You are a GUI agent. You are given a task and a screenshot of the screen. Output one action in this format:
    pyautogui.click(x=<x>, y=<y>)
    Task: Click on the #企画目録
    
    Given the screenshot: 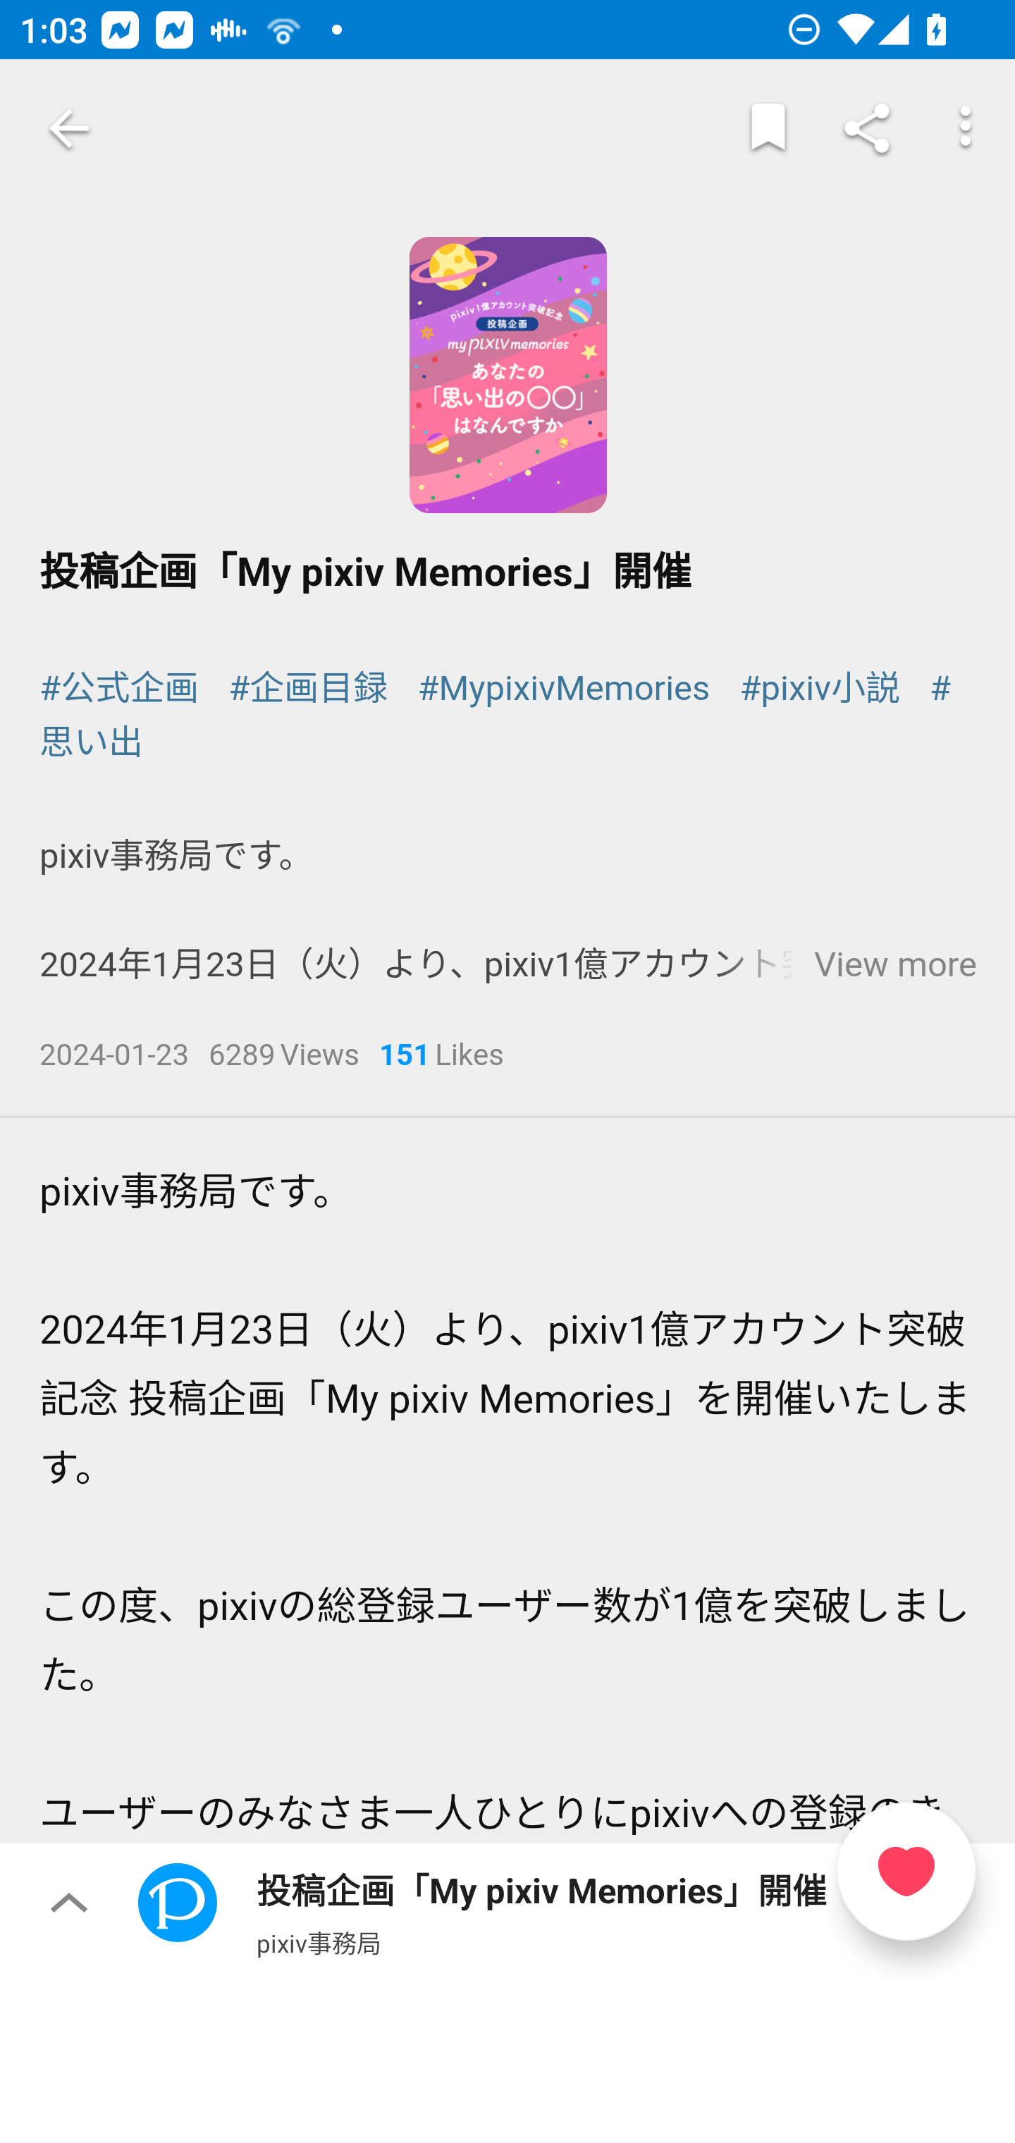 What is the action you would take?
    pyautogui.click(x=308, y=689)
    